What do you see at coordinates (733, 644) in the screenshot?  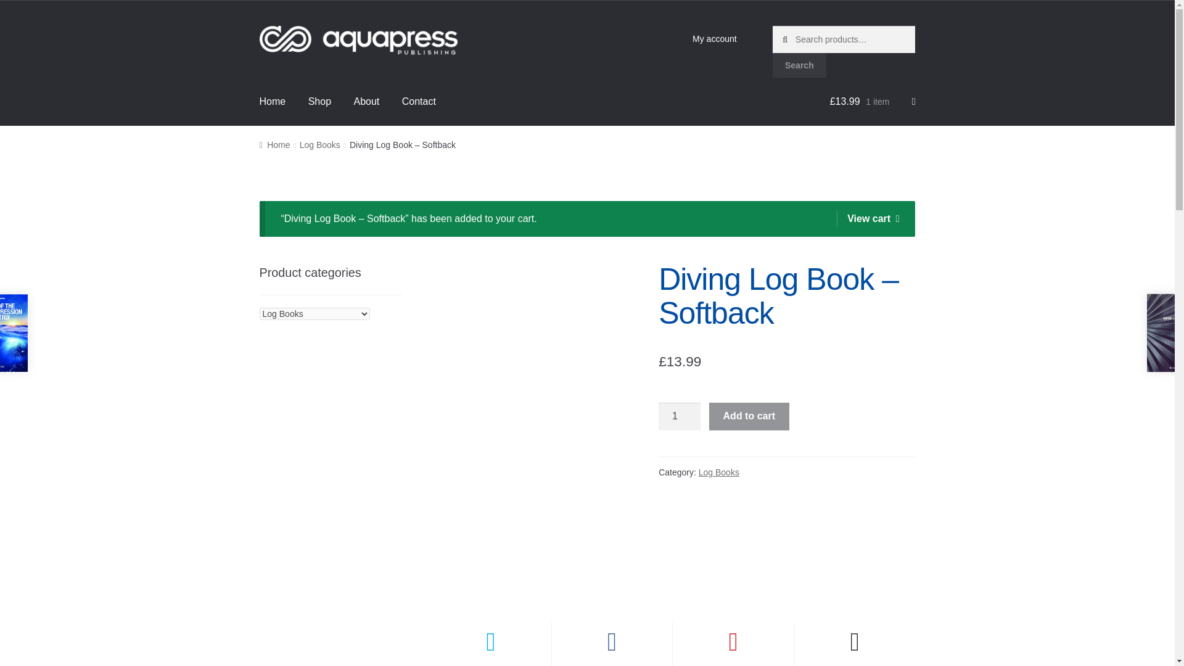 I see `Pin this product` at bounding box center [733, 644].